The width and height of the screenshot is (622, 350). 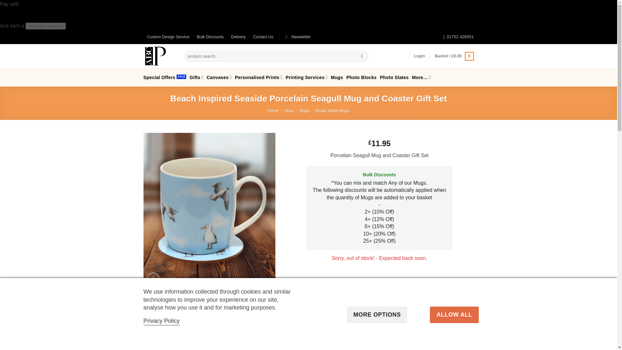 What do you see at coordinates (362, 56) in the screenshot?
I see `Search` at bounding box center [362, 56].